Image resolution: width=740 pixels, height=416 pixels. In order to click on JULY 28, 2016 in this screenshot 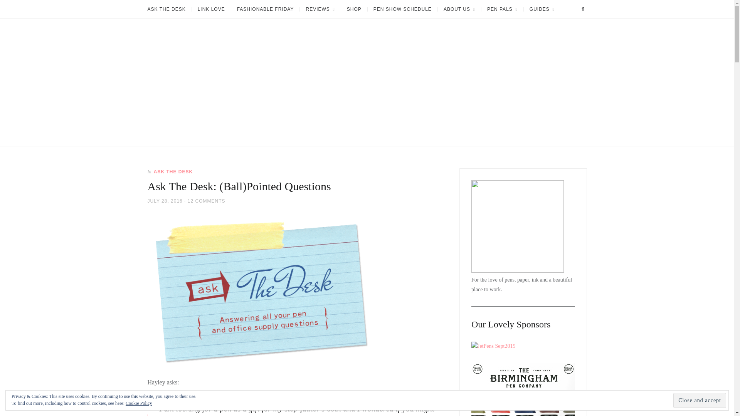, I will do `click(165, 201)`.